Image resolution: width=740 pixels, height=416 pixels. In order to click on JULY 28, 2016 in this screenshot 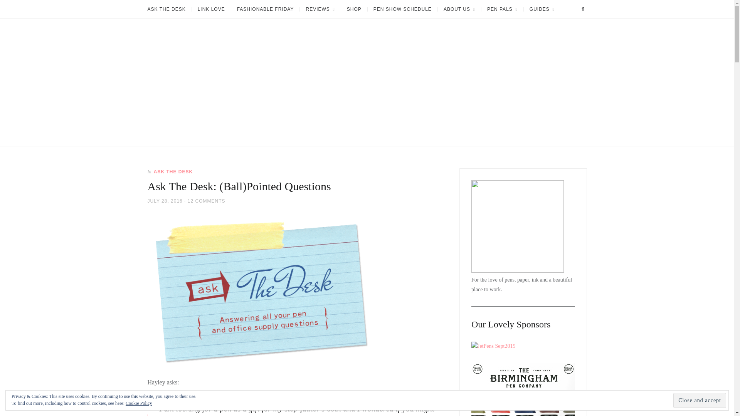, I will do `click(165, 201)`.